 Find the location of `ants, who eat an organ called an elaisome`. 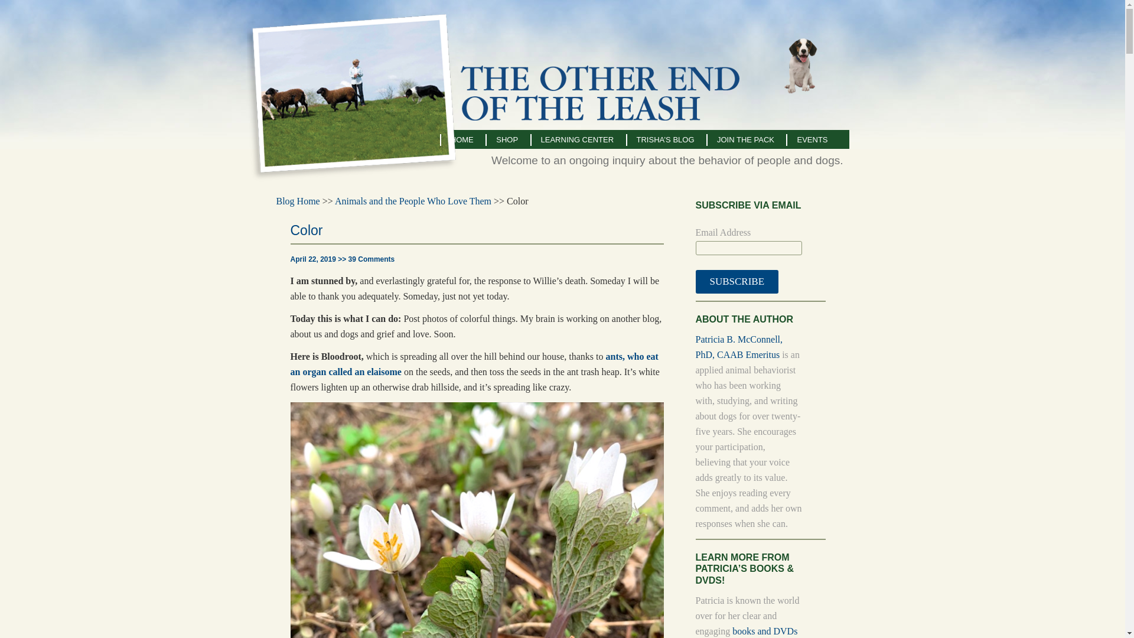

ants, who eat an organ called an elaisome is located at coordinates (474, 364).